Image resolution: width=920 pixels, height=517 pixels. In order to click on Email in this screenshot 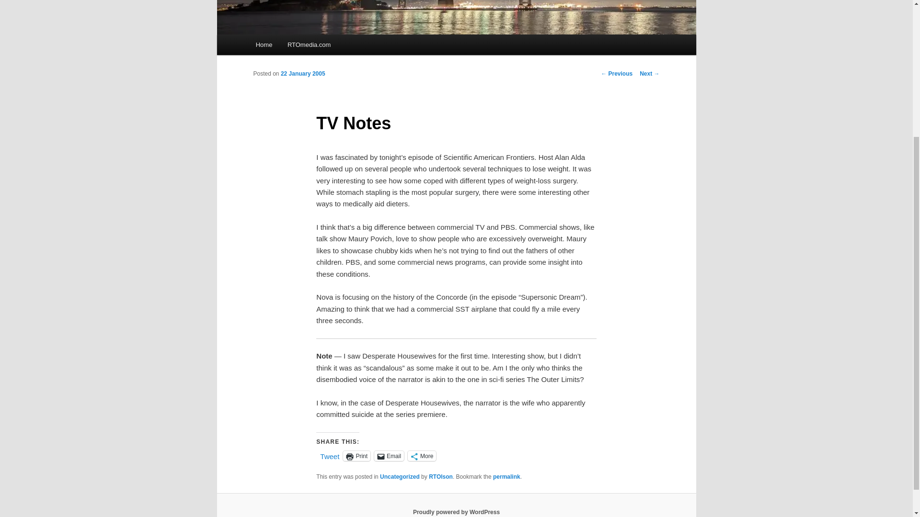, I will do `click(389, 456)`.